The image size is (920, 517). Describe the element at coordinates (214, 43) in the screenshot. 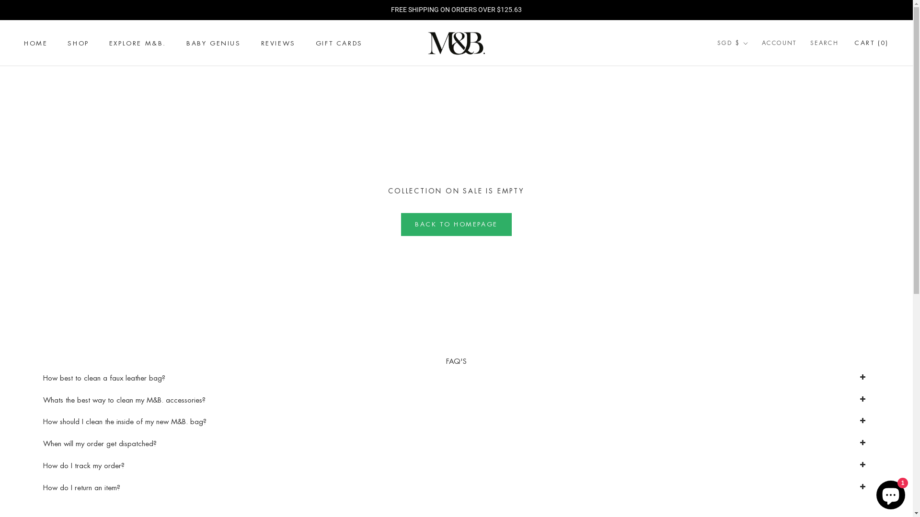

I see `BABY GENIUS` at that location.